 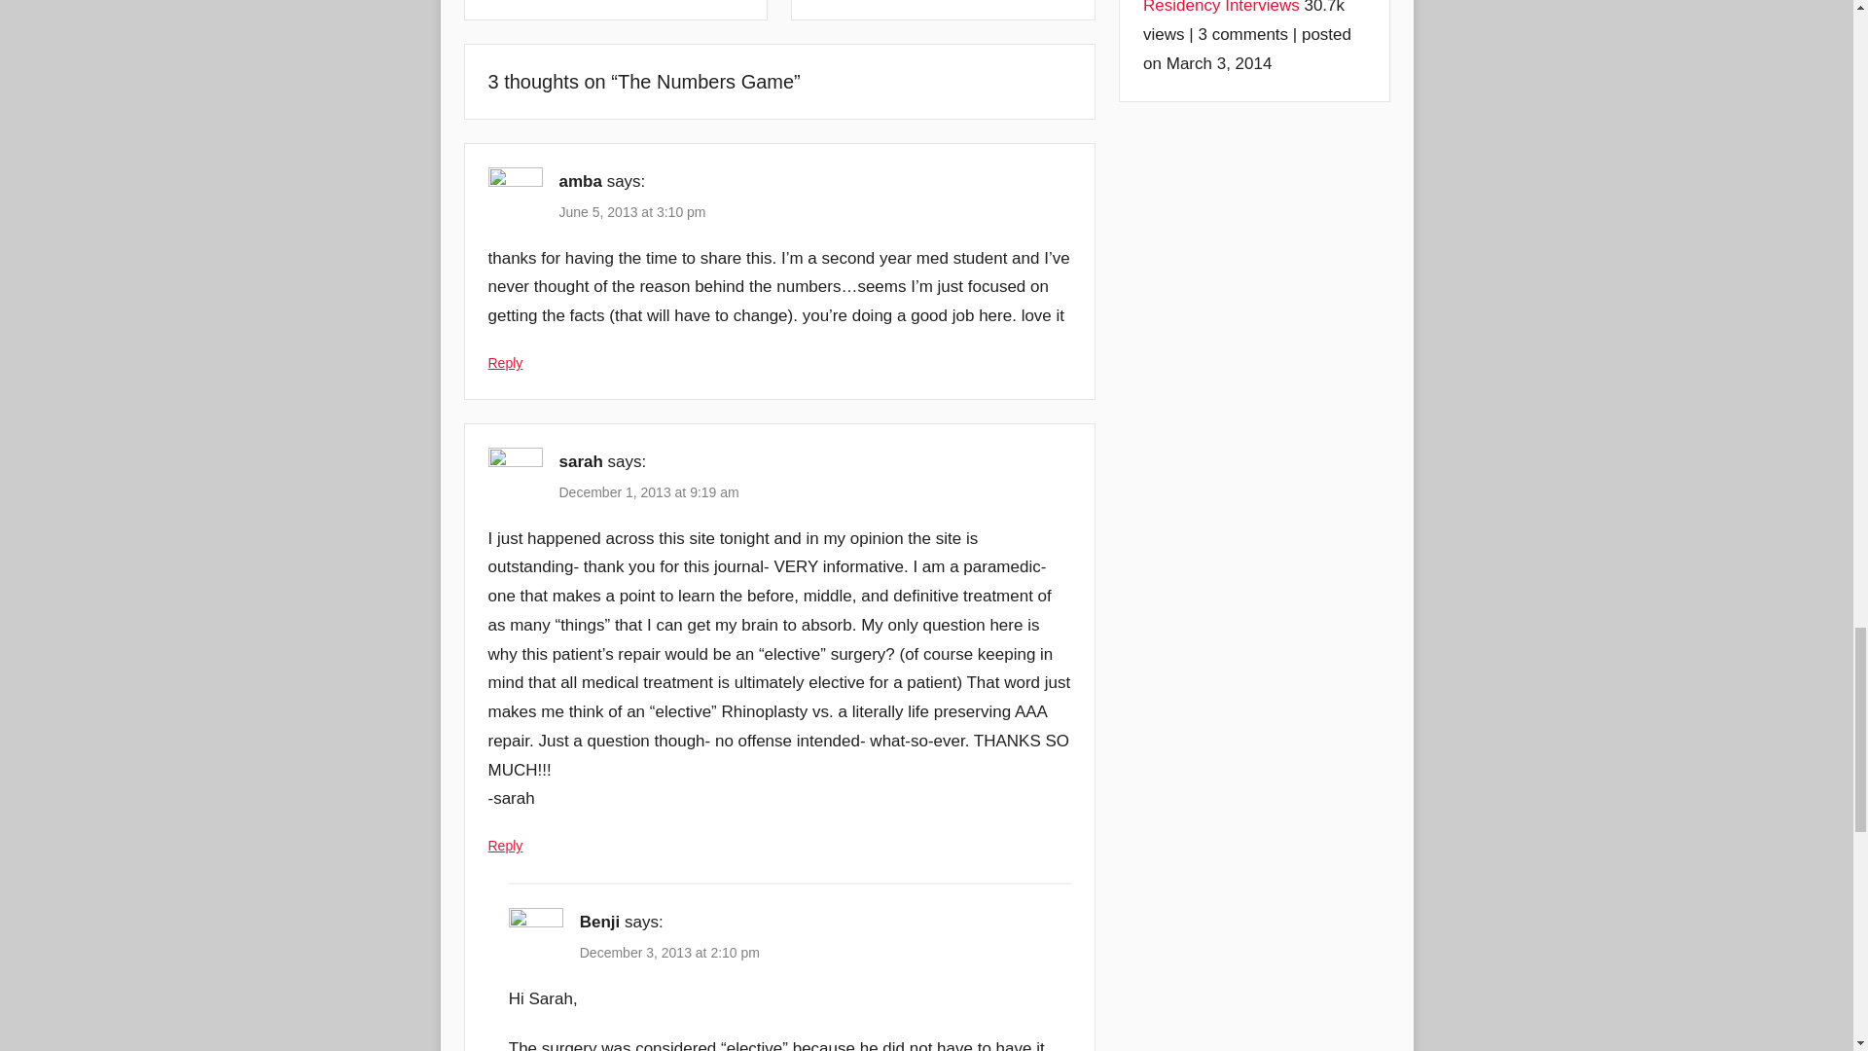 What do you see at coordinates (505, 845) in the screenshot?
I see `Reply` at bounding box center [505, 845].